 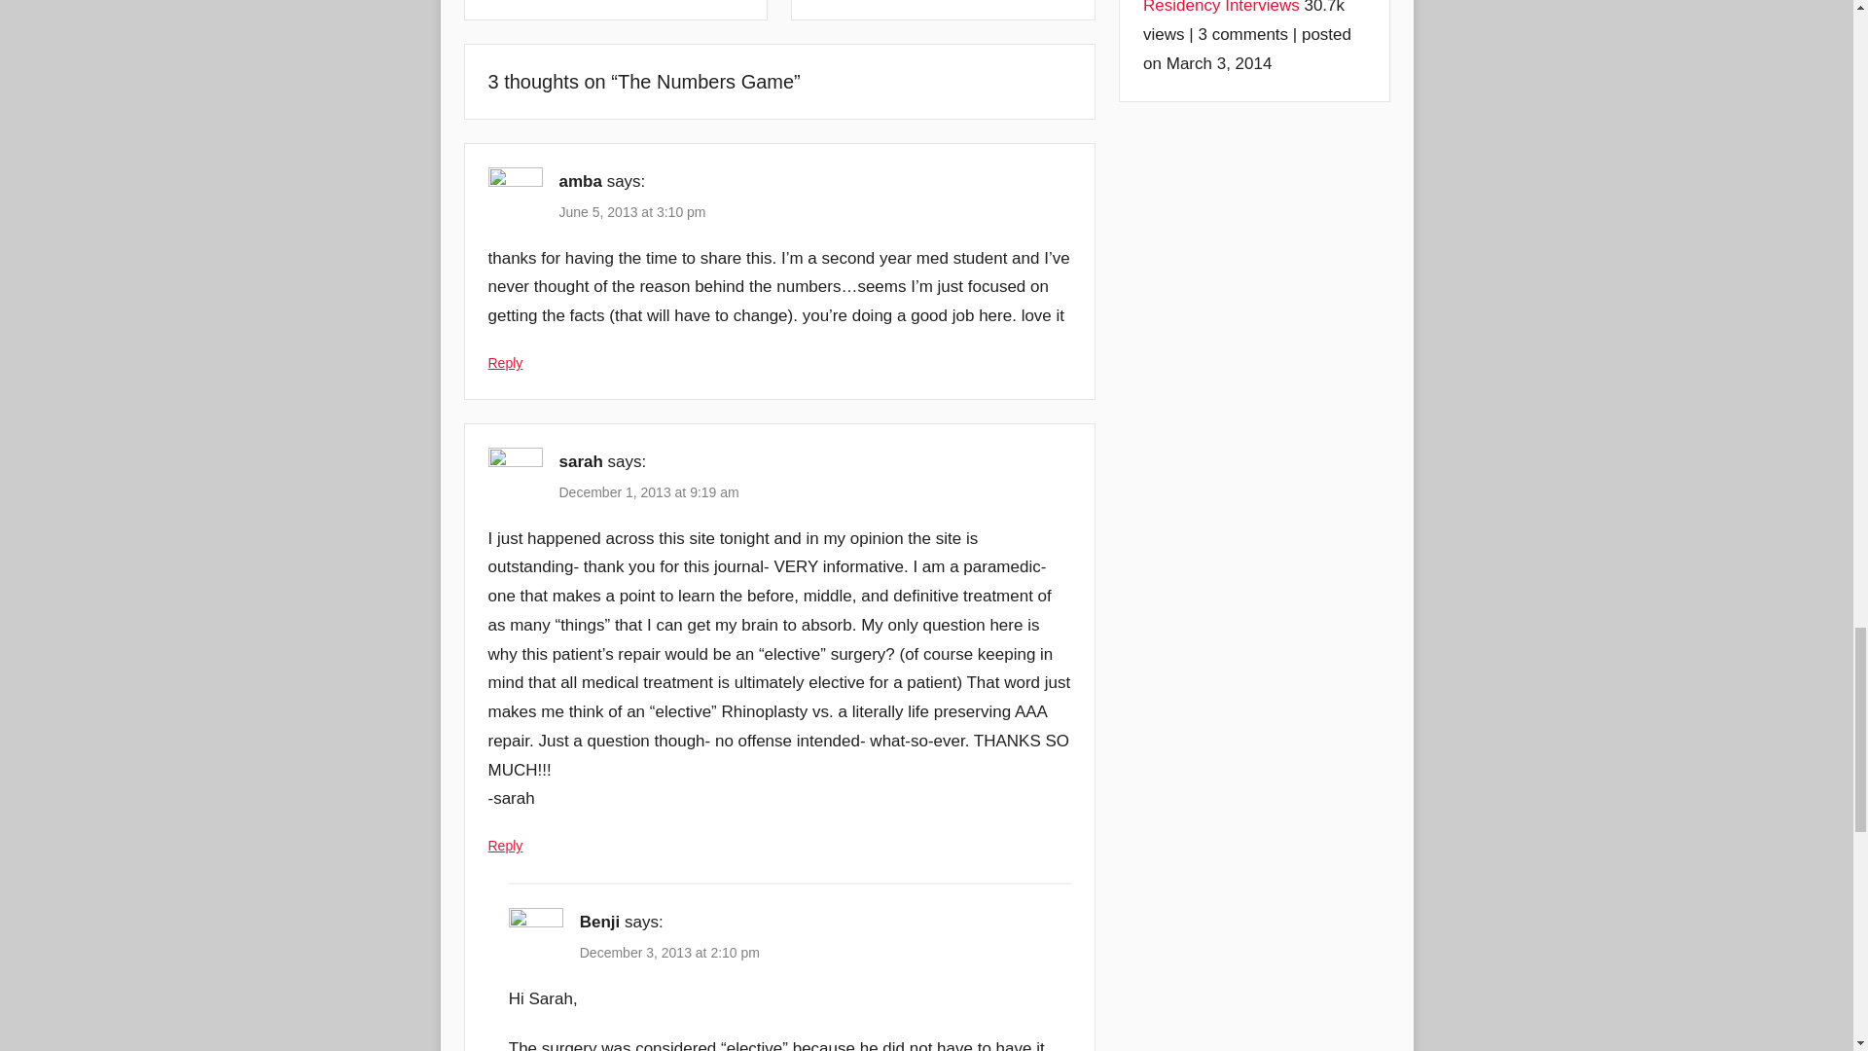 What do you see at coordinates (505, 845) in the screenshot?
I see `Reply` at bounding box center [505, 845].